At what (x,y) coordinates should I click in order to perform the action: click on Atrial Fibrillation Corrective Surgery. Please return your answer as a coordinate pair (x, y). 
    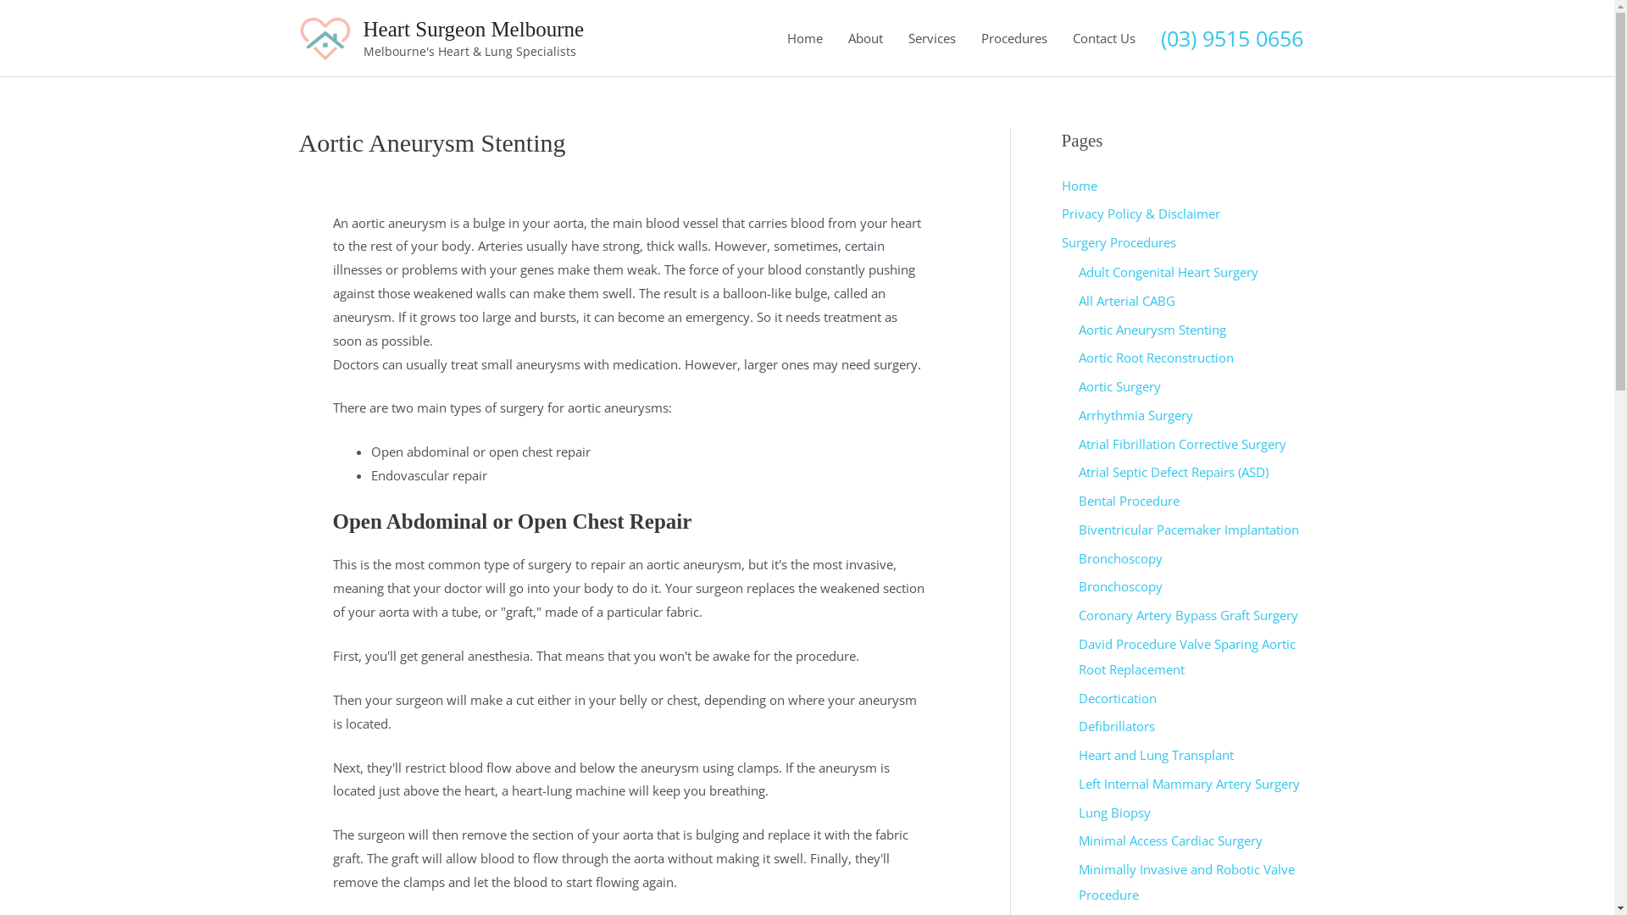
    Looking at the image, I should click on (1181, 444).